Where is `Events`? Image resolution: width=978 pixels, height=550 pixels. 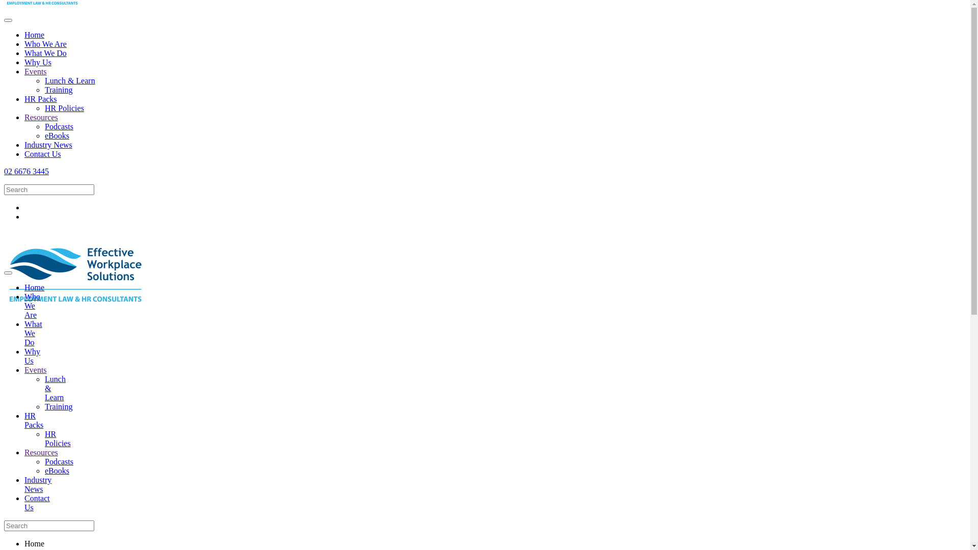 Events is located at coordinates (36, 370).